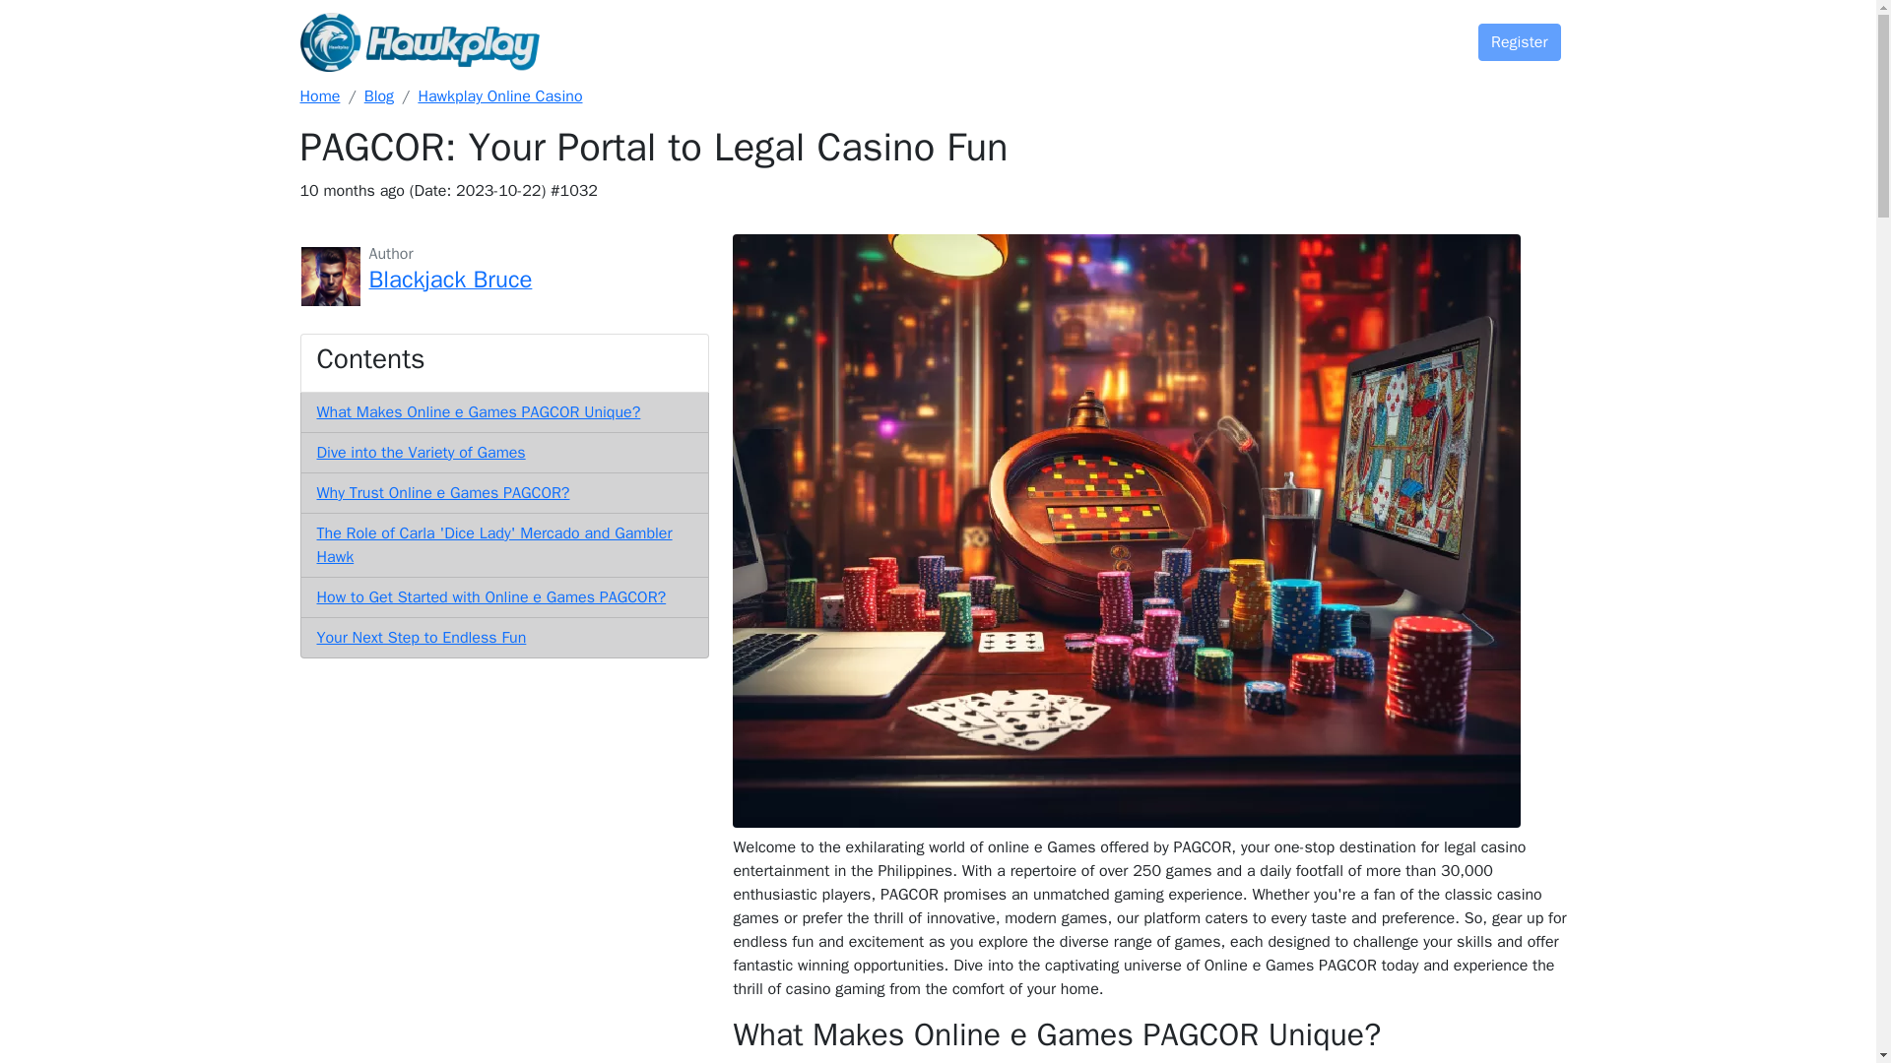 The width and height of the screenshot is (1891, 1063). Describe the element at coordinates (500, 96) in the screenshot. I see `Hawkplay Blog - hawkplay online casino` at that location.